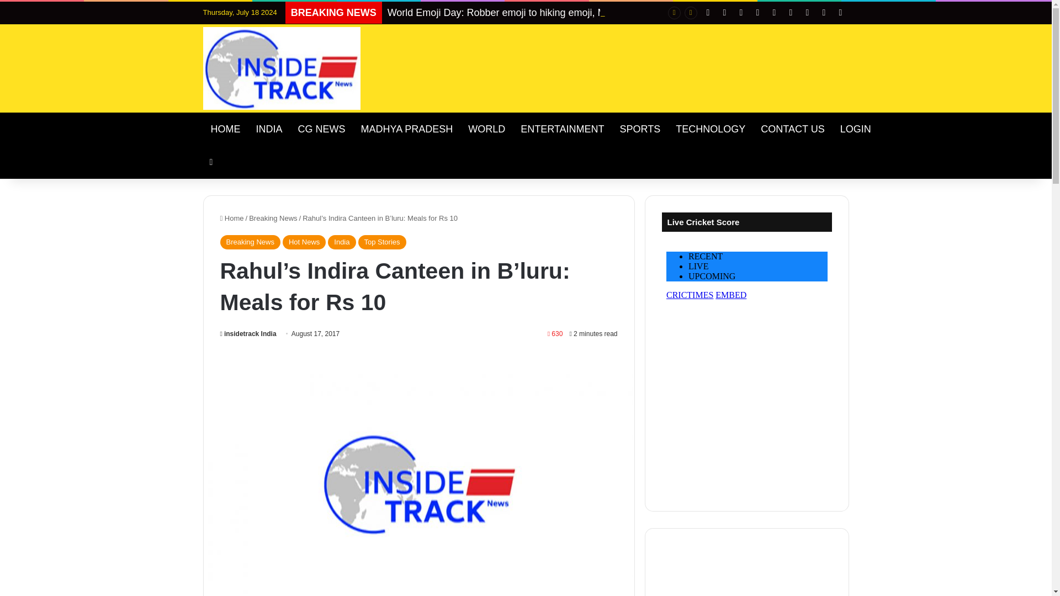 This screenshot has height=596, width=1060. Describe the element at coordinates (382, 242) in the screenshot. I see `Top Stories` at that location.